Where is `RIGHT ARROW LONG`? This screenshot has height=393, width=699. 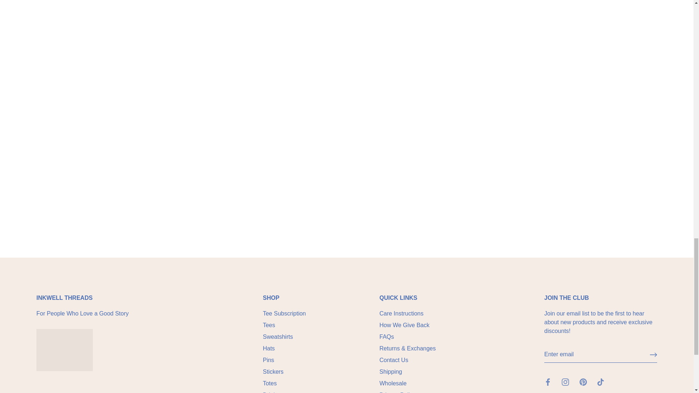
RIGHT ARROW LONG is located at coordinates (653, 354).